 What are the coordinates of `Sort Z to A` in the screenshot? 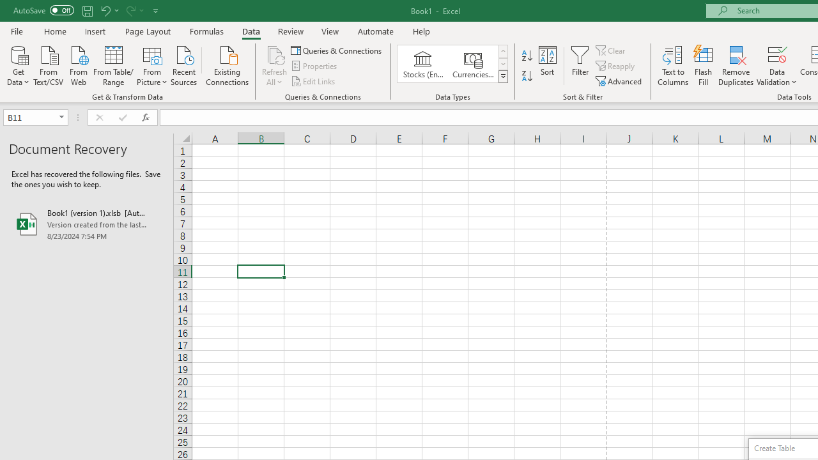 It's located at (527, 77).